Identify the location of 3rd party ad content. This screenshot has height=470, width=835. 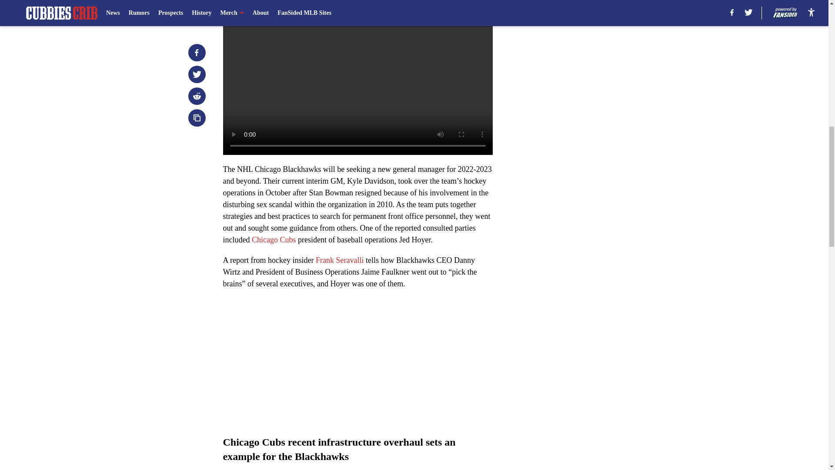
(601, 184).